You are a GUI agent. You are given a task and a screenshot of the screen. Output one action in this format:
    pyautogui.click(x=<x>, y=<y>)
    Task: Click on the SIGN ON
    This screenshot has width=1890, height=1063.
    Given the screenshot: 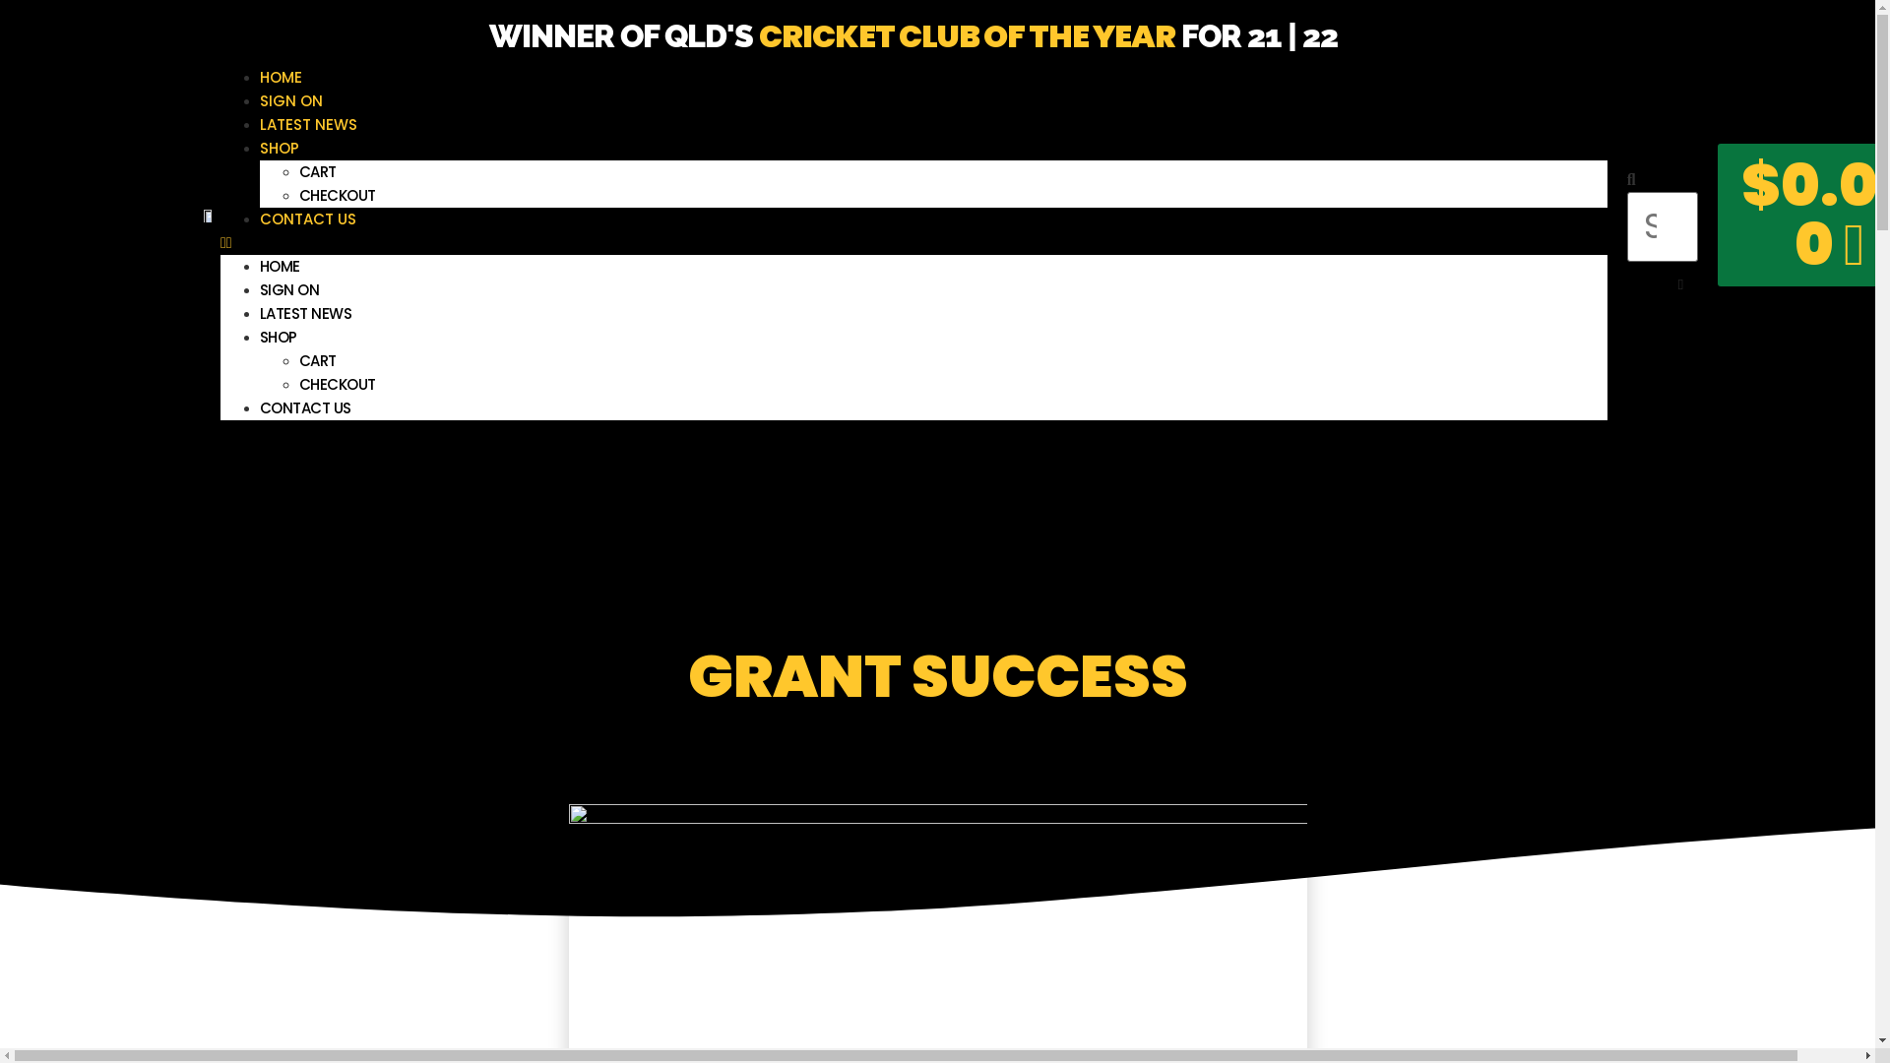 What is the action you would take?
    pyautogui.click(x=289, y=289)
    